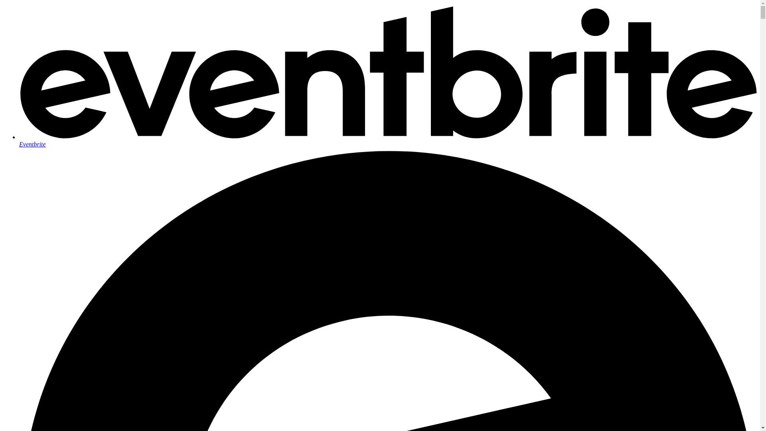 Image resolution: width=766 pixels, height=431 pixels. Describe the element at coordinates (388, 140) in the screenshot. I see `Eventbrite` at that location.